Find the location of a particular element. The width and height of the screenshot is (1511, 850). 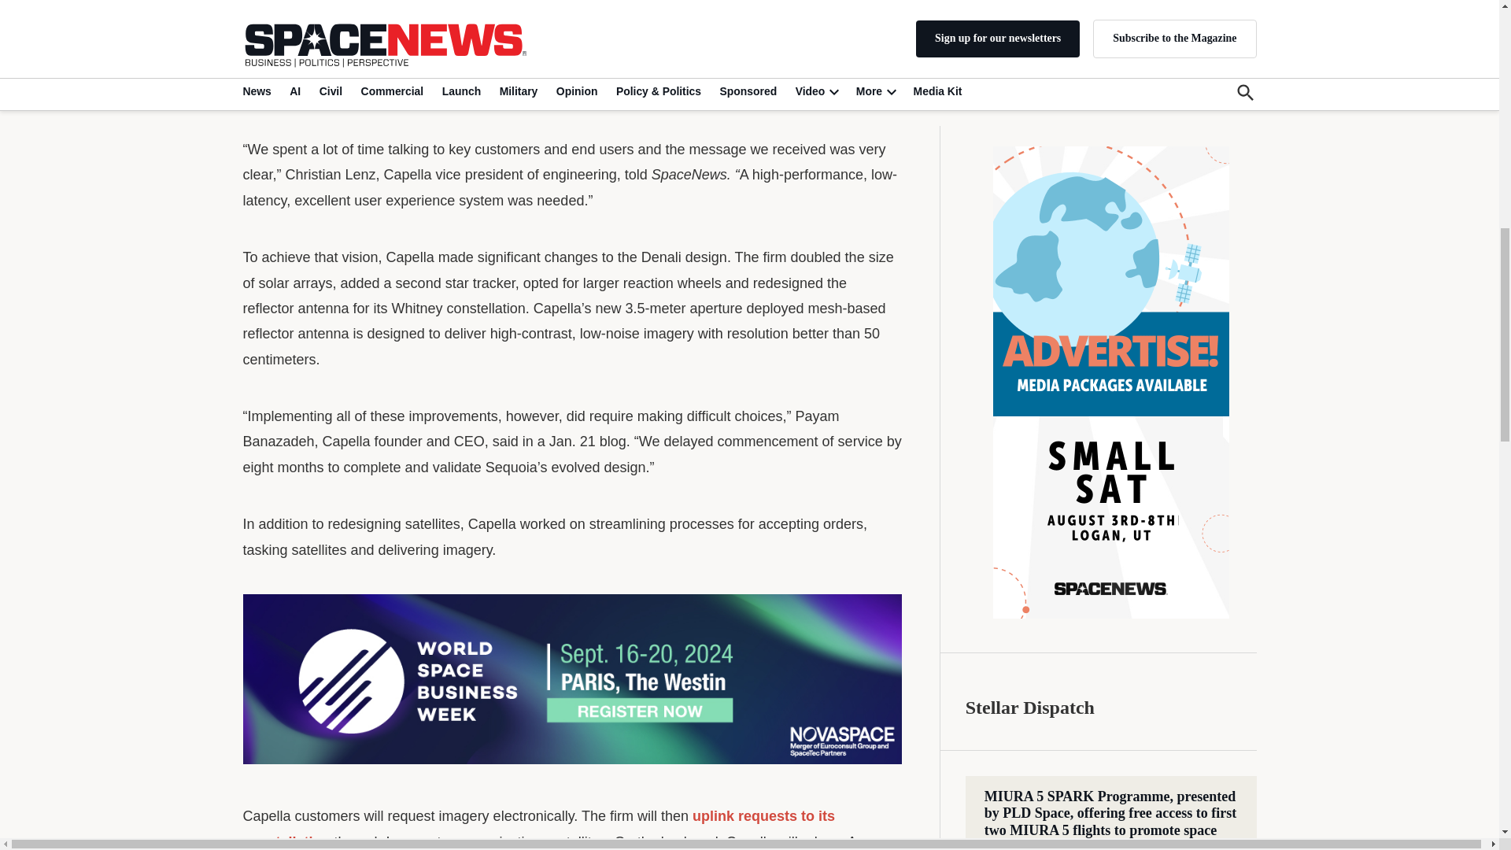

Glenn Space Technology Symposium is located at coordinates (1105, 572).